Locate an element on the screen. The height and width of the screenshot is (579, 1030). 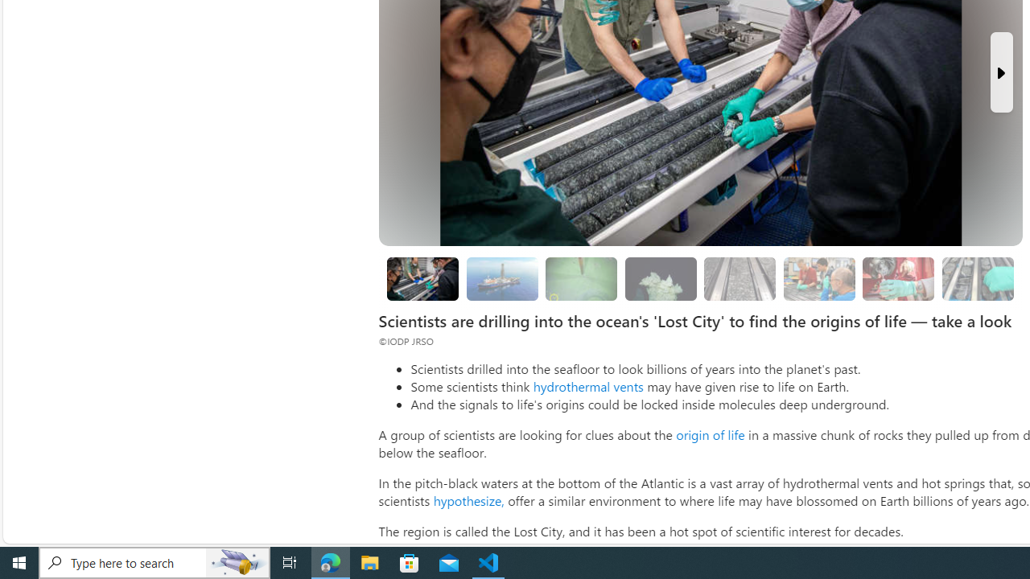
The Lost City could hold clues to the origin of life. is located at coordinates (660, 278).